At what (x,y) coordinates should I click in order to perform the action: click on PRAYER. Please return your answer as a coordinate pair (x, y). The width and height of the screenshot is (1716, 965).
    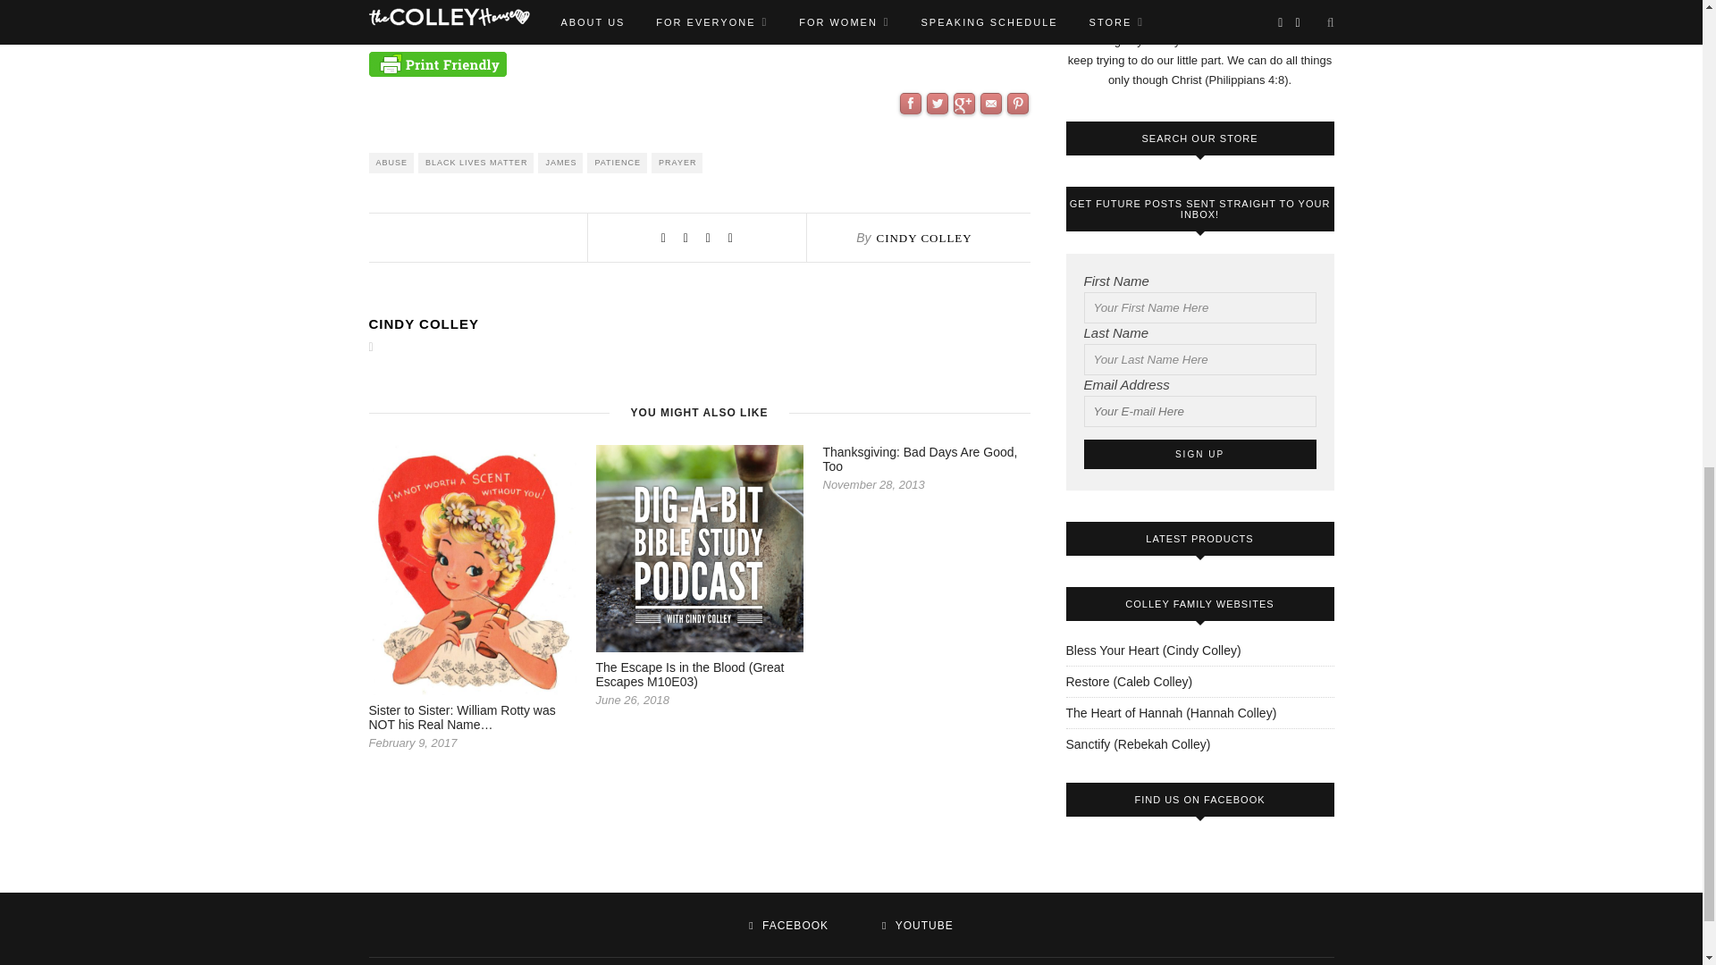
    Looking at the image, I should click on (677, 163).